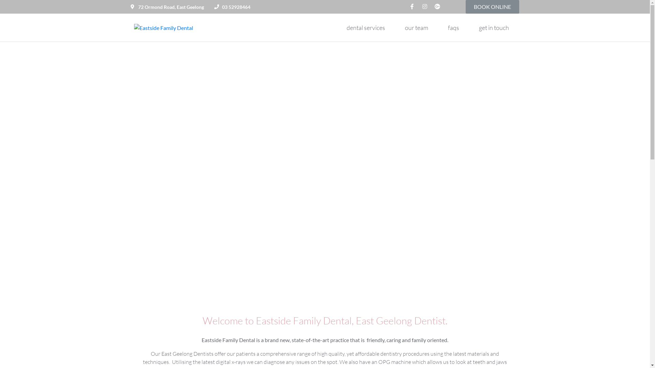 The width and height of the screenshot is (655, 368). Describe the element at coordinates (454, 28) in the screenshot. I see `faqs` at that location.